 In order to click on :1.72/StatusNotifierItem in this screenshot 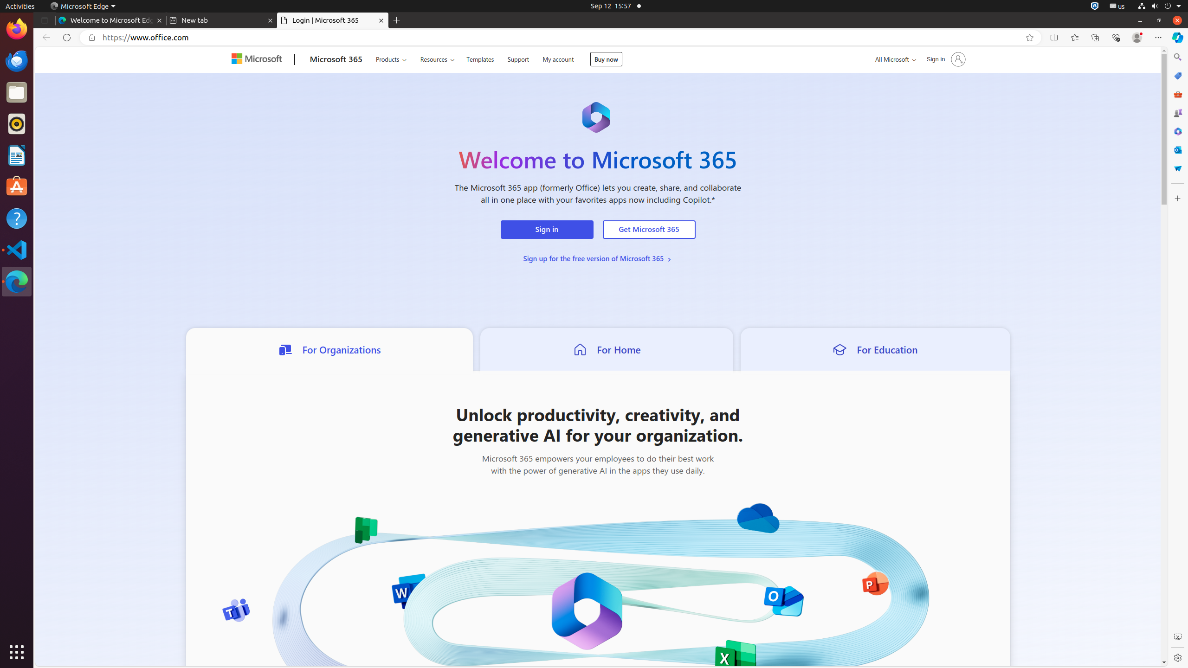, I will do `click(1095, 6)`.